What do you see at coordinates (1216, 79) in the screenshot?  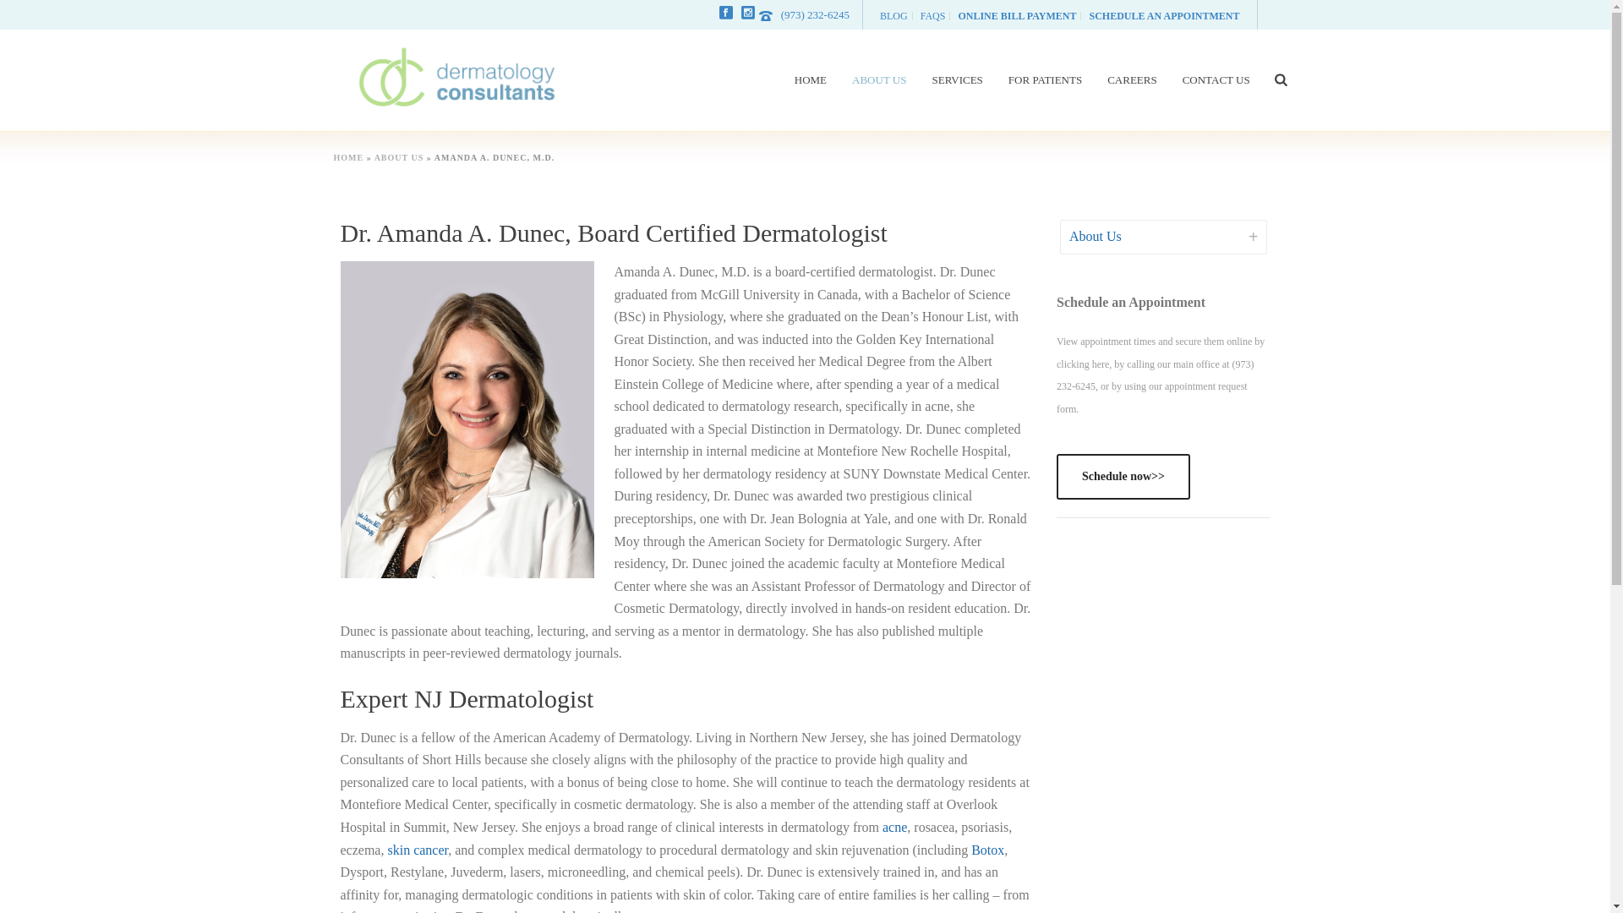 I see `CONTACT US` at bounding box center [1216, 79].